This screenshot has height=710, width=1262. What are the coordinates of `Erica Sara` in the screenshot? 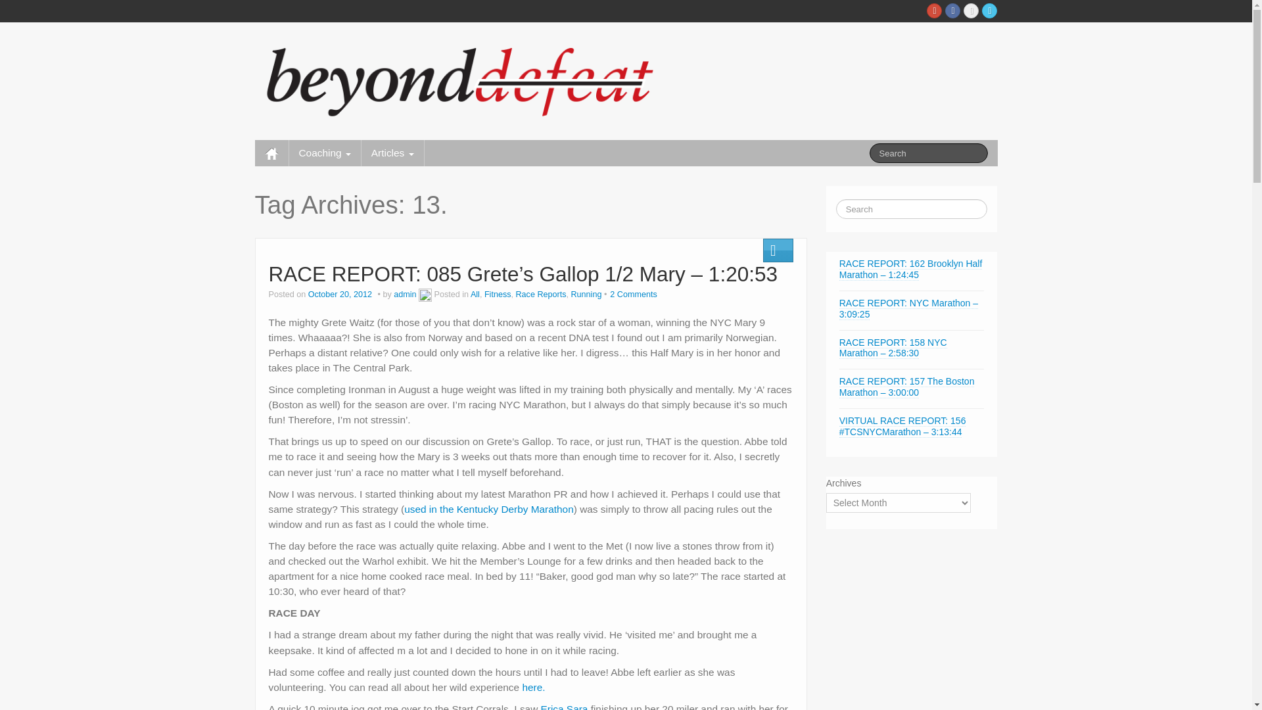 It's located at (564, 707).